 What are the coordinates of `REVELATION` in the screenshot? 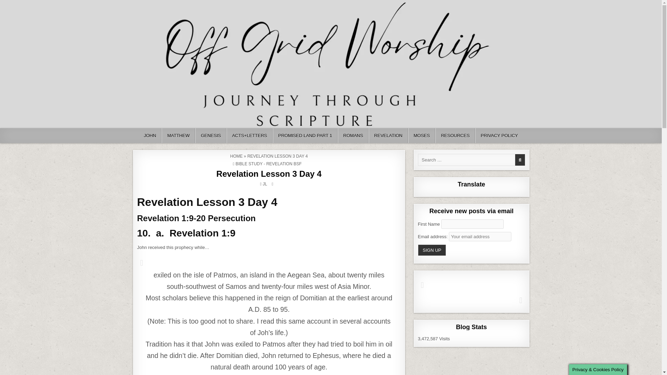 It's located at (388, 135).